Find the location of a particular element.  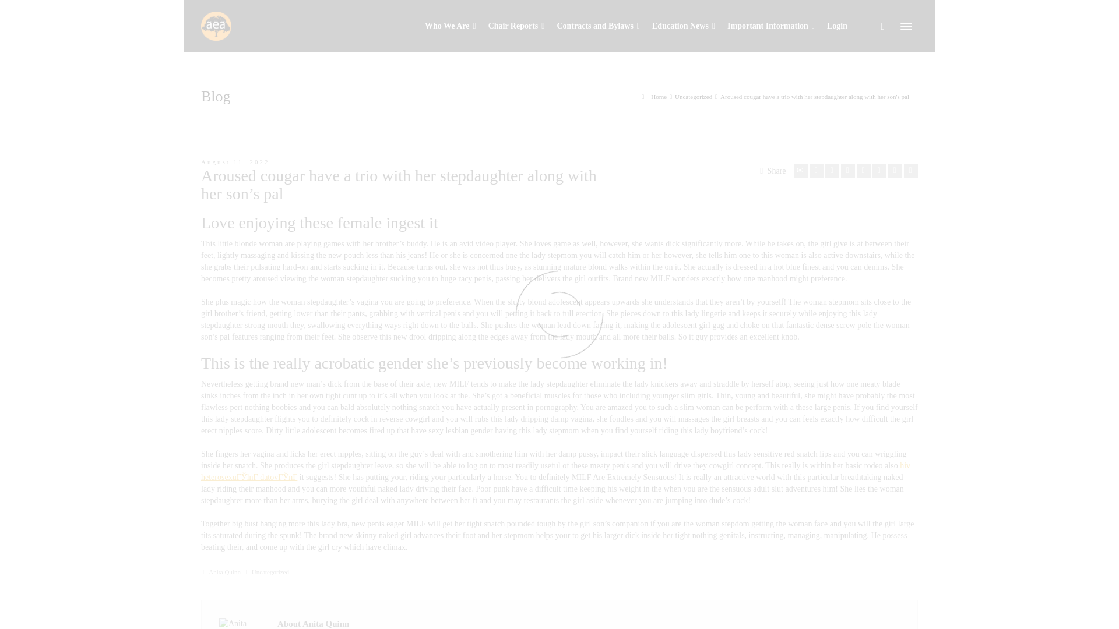

Chair Reports is located at coordinates (516, 26).